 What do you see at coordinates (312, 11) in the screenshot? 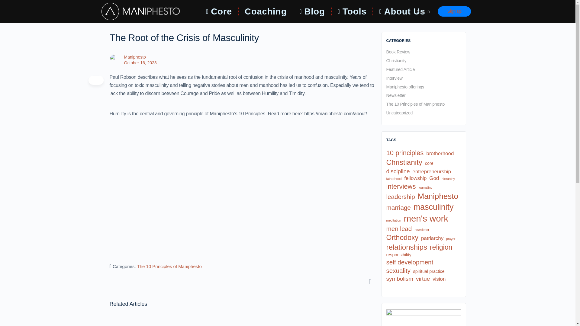
I see `Blog` at bounding box center [312, 11].